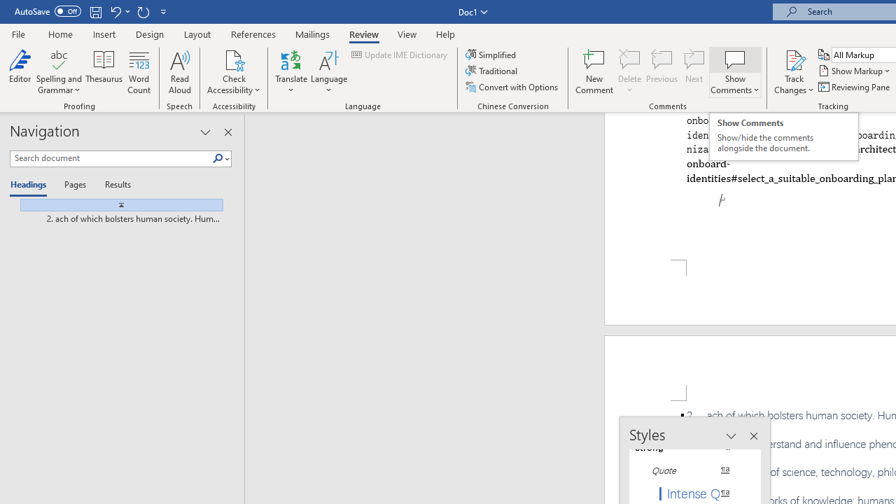  What do you see at coordinates (179, 71) in the screenshot?
I see `Read Aloud` at bounding box center [179, 71].